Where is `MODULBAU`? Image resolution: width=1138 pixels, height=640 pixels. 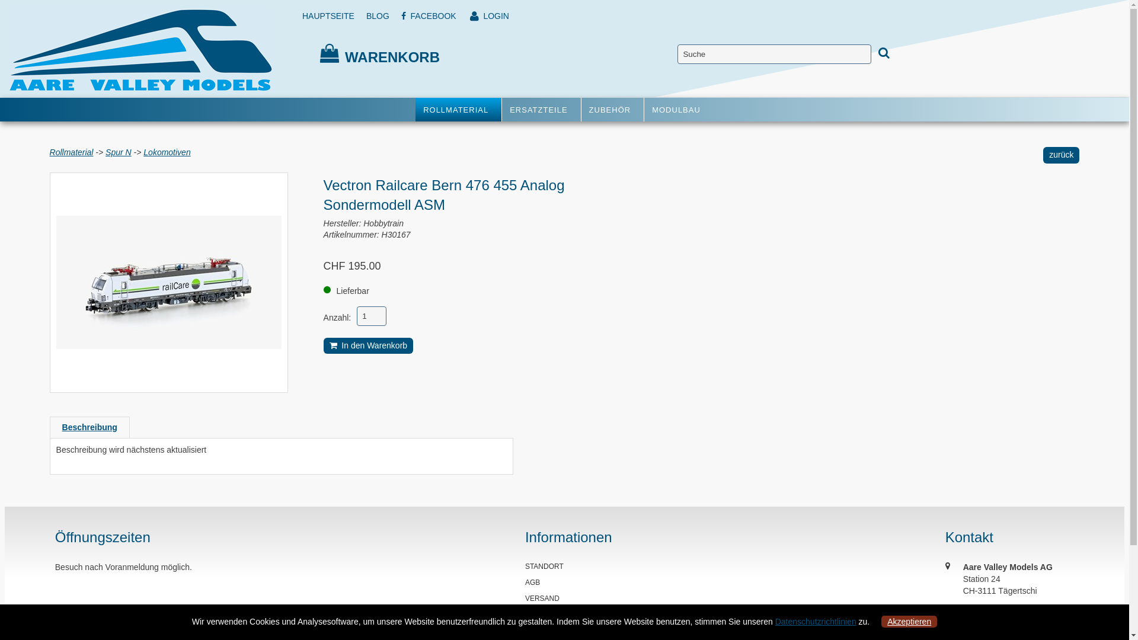 MODULBAU is located at coordinates (679, 110).